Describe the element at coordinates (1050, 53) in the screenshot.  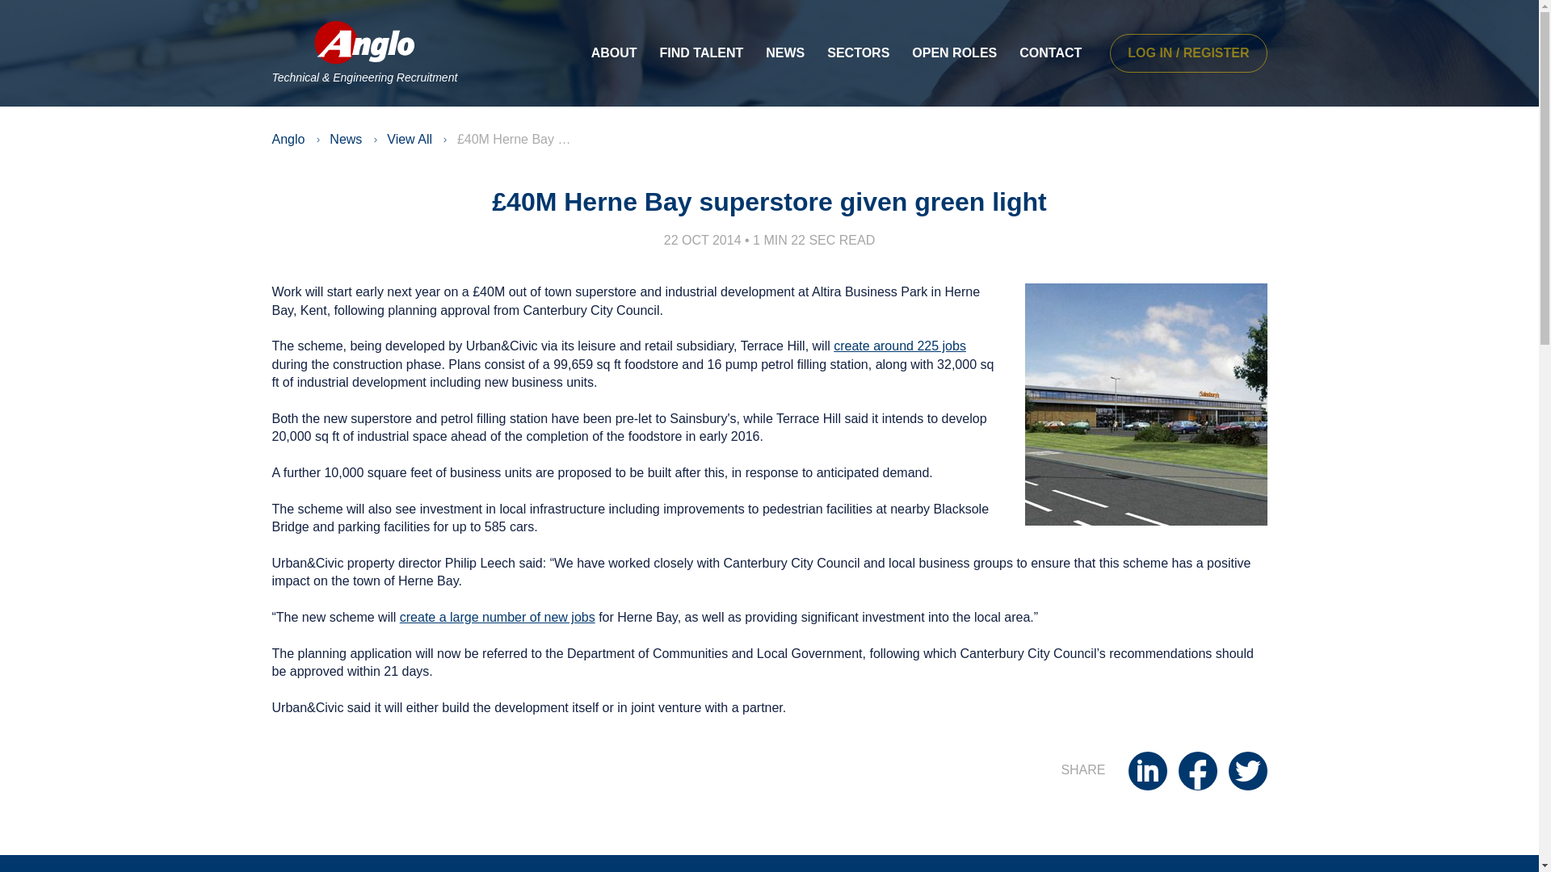
I see `CONTACT` at that location.